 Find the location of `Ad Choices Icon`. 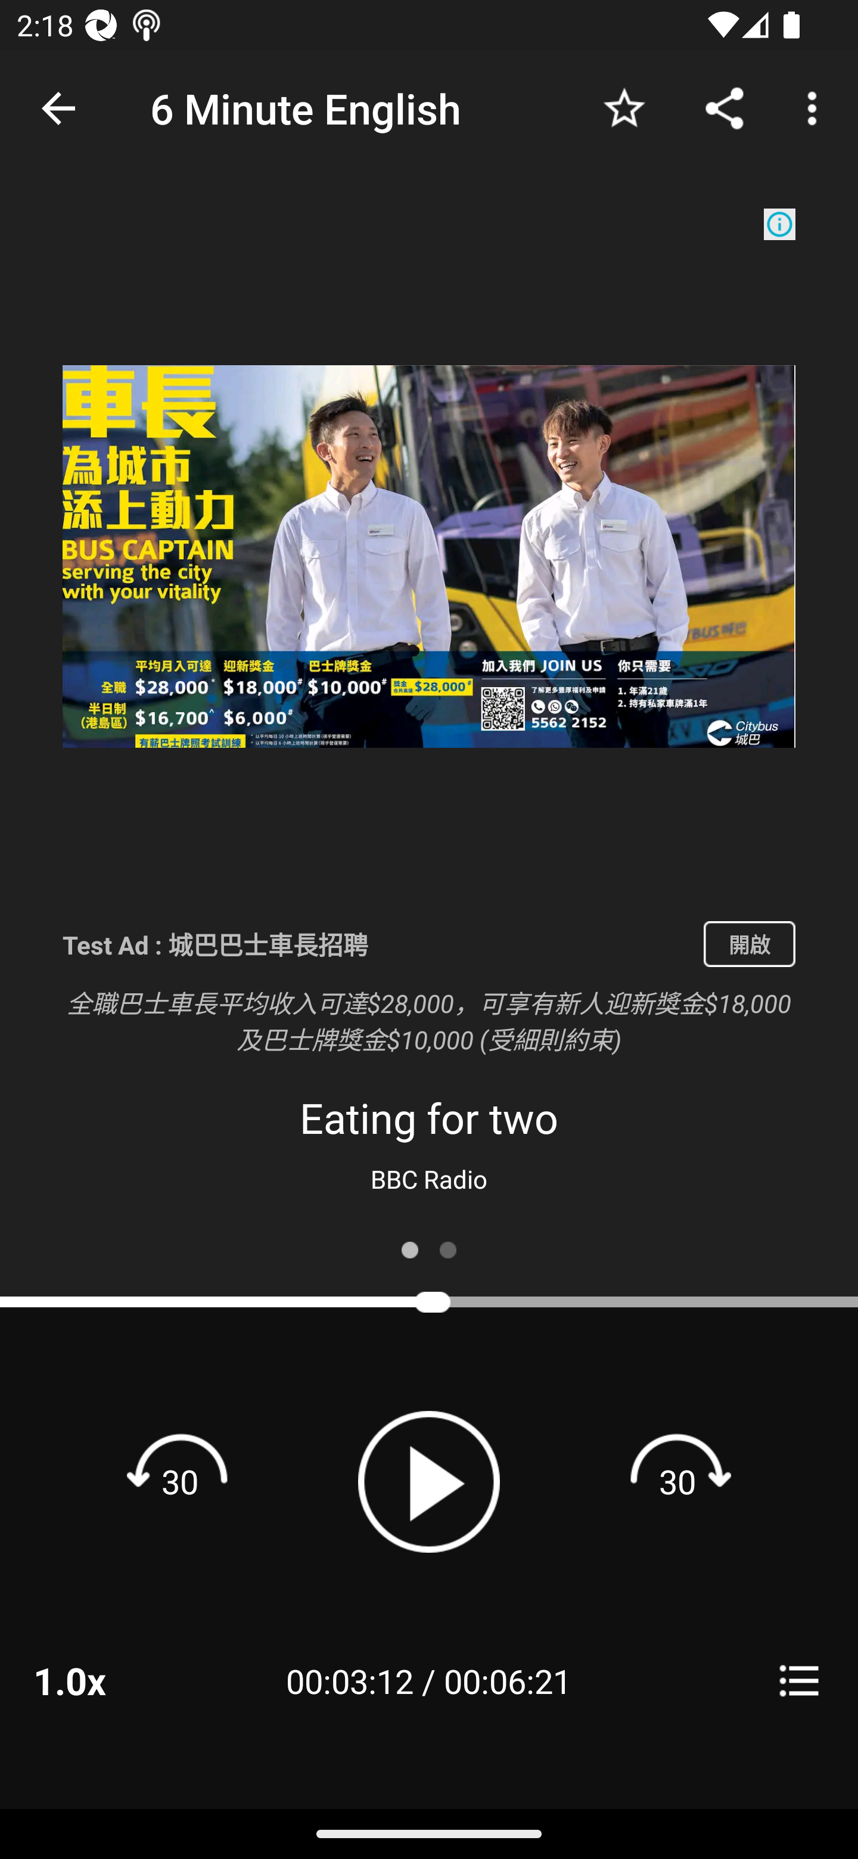

Ad Choices Icon is located at coordinates (779, 224).